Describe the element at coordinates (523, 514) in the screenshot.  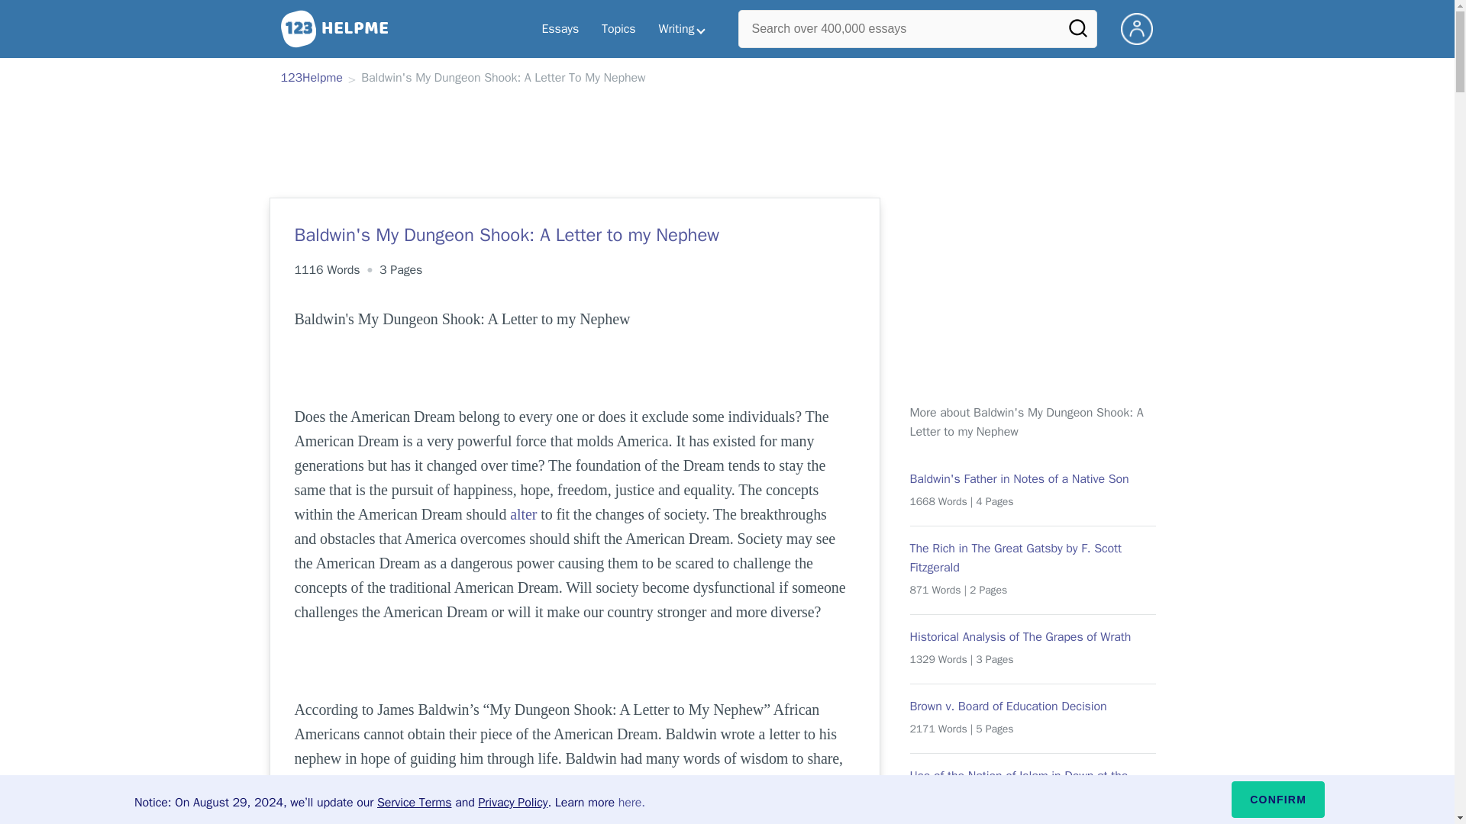
I see `alter` at that location.